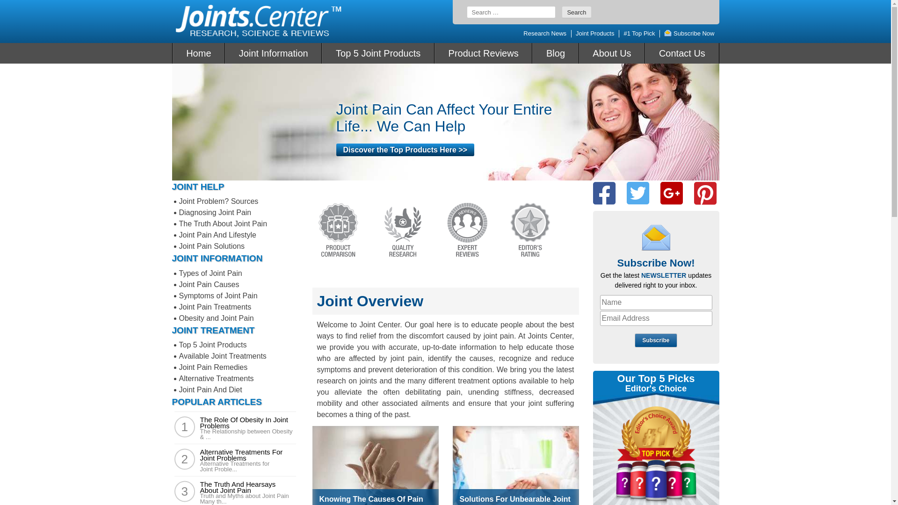 This screenshot has width=898, height=505. Describe the element at coordinates (405, 150) in the screenshot. I see `Discover the Top Products Here >>` at that location.